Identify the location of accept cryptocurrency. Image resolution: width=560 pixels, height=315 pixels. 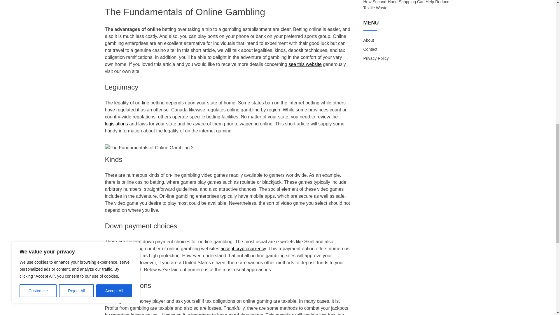
(243, 249).